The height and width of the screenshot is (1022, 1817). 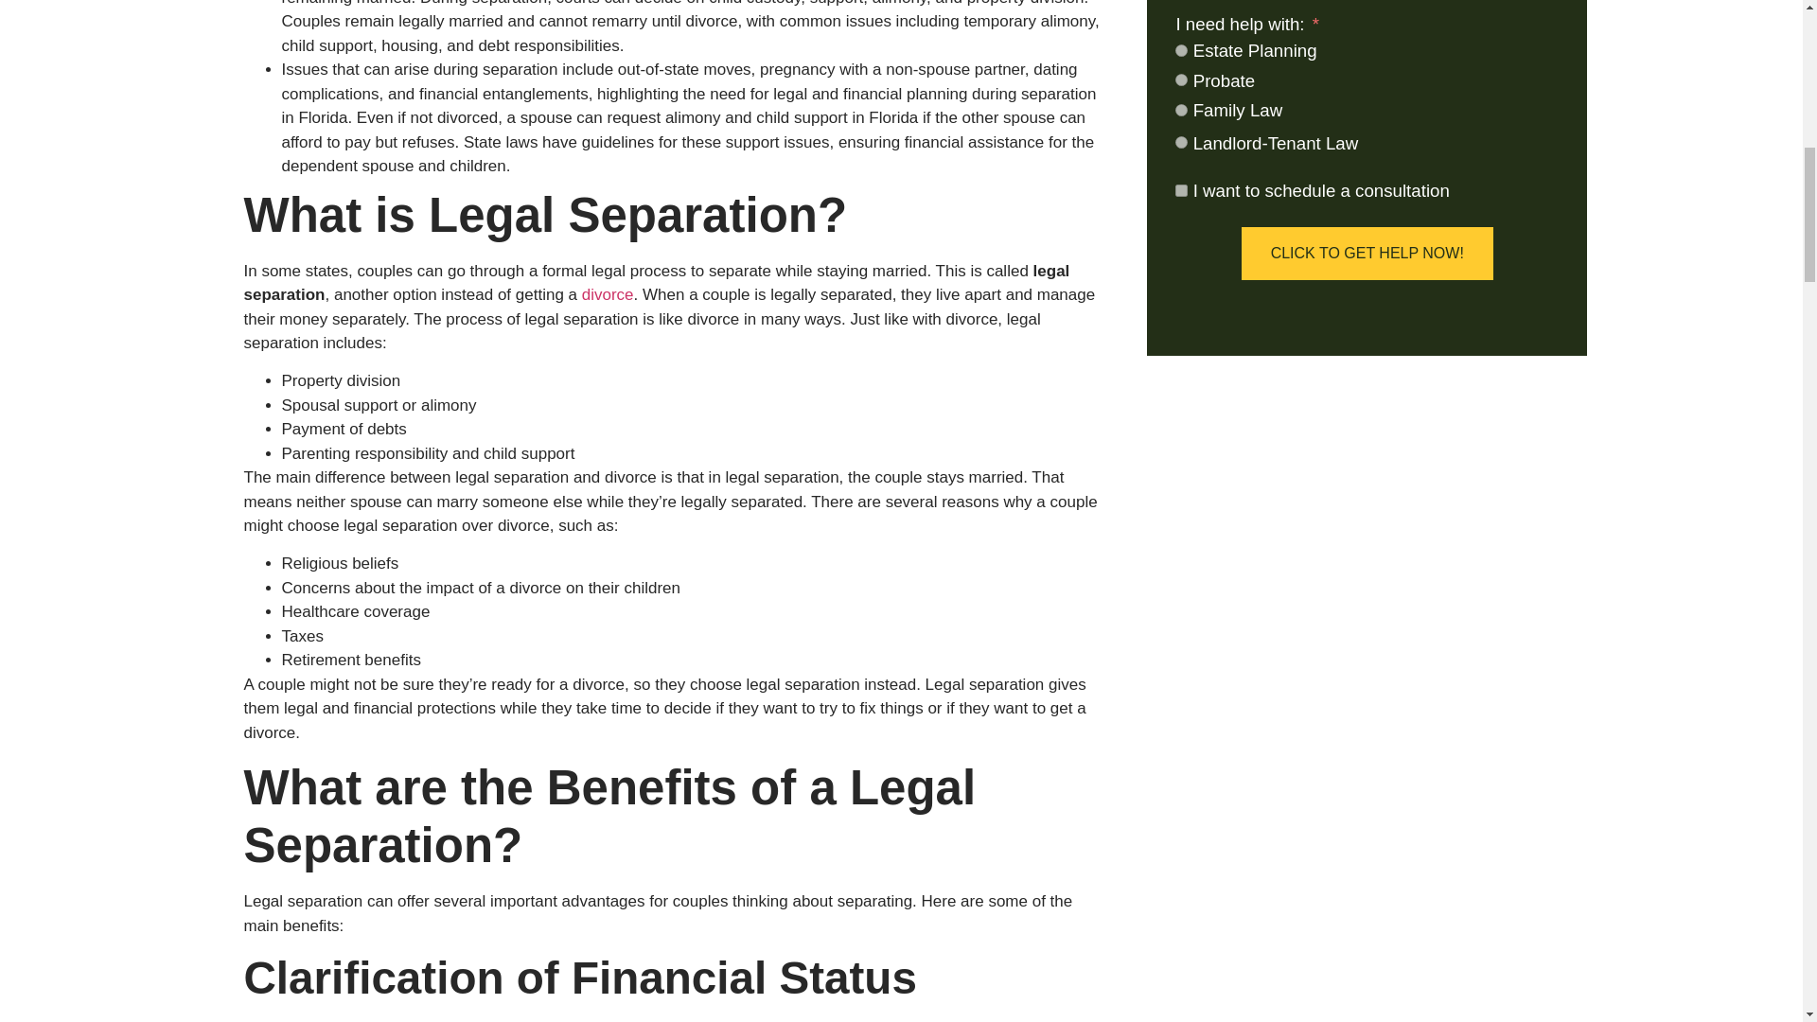 I want to click on Probate, so click(x=1181, y=79).